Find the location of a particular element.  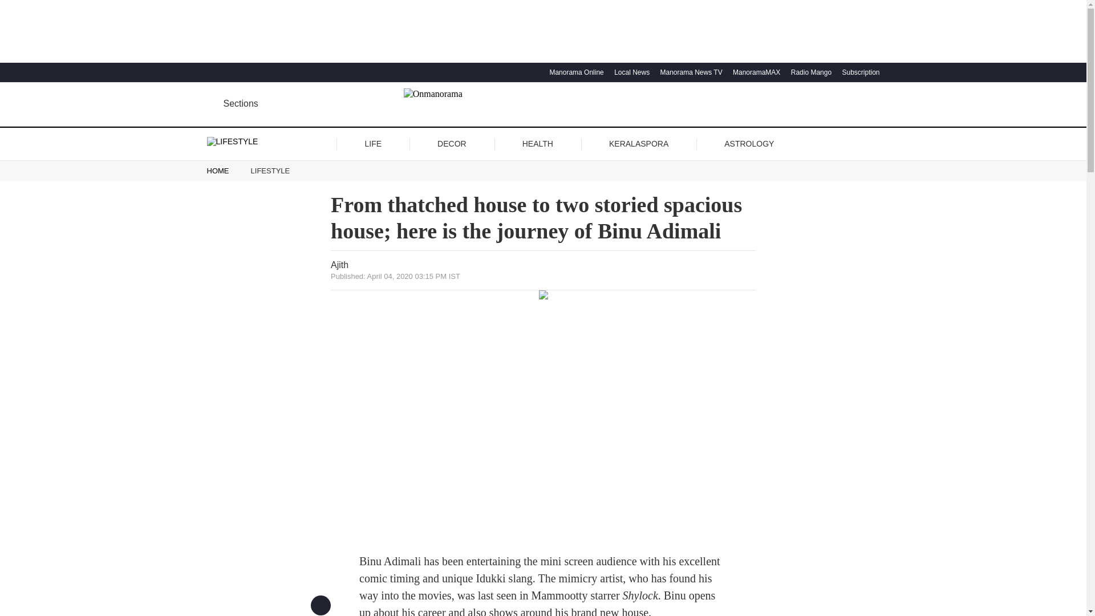

DECOR is located at coordinates (452, 144).